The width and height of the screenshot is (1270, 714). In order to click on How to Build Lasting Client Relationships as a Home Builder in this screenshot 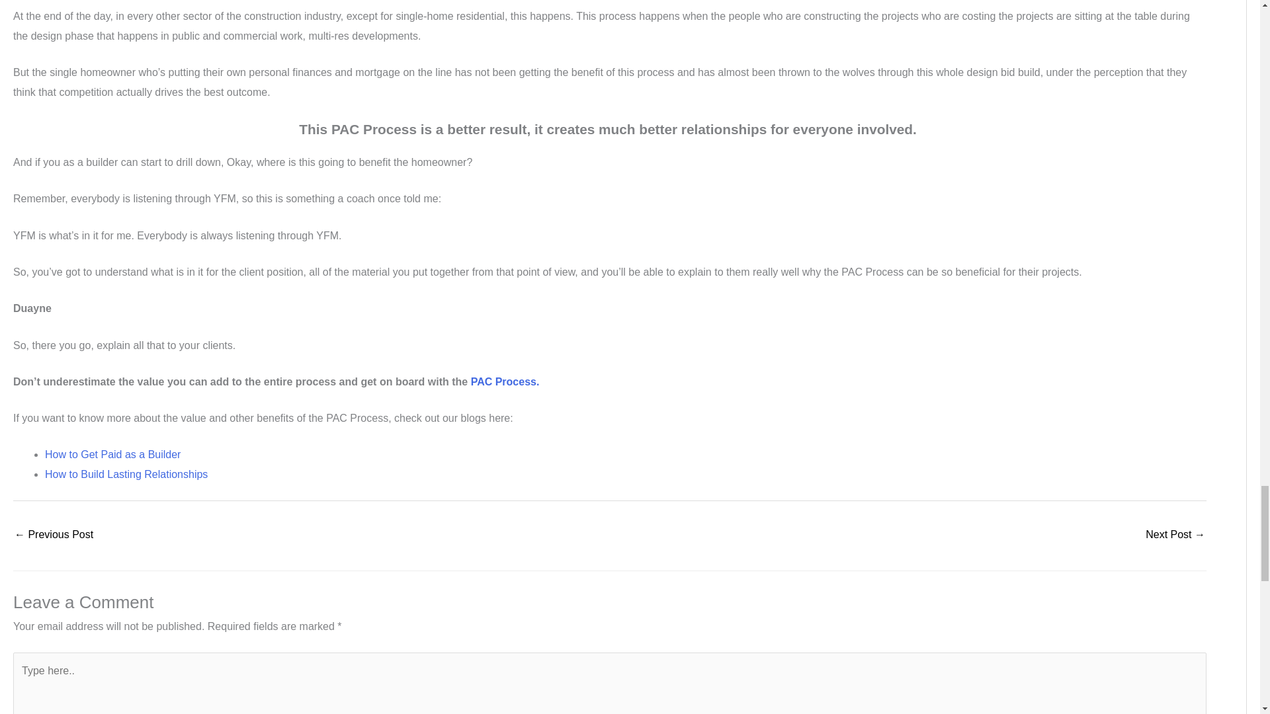, I will do `click(53, 535)`.